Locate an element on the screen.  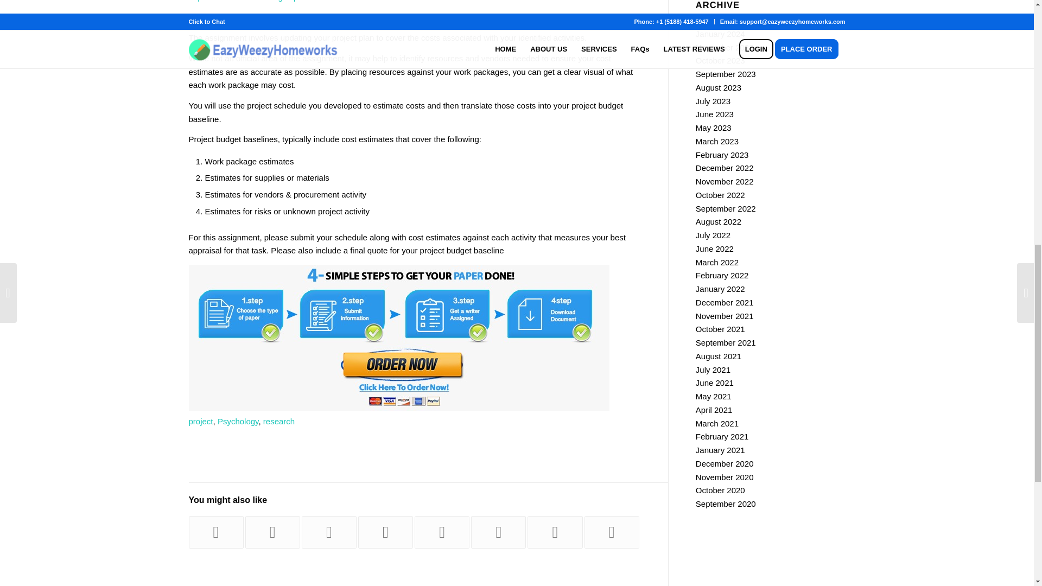
An outline on Je Suis Charlie is located at coordinates (329, 532).